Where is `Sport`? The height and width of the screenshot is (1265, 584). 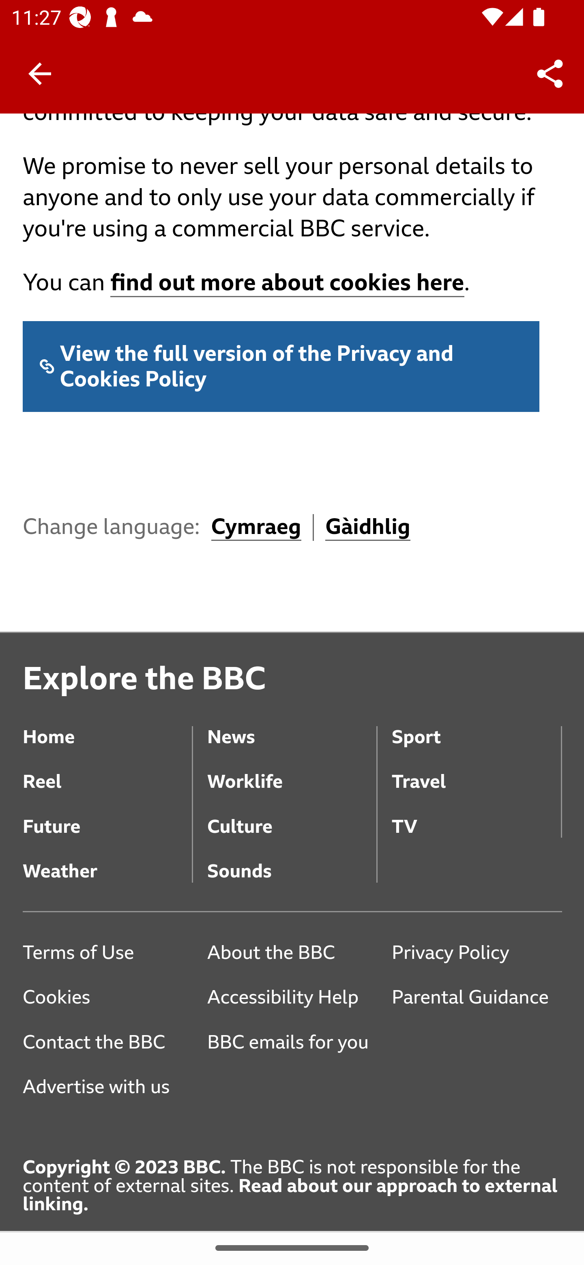 Sport is located at coordinates (477, 725).